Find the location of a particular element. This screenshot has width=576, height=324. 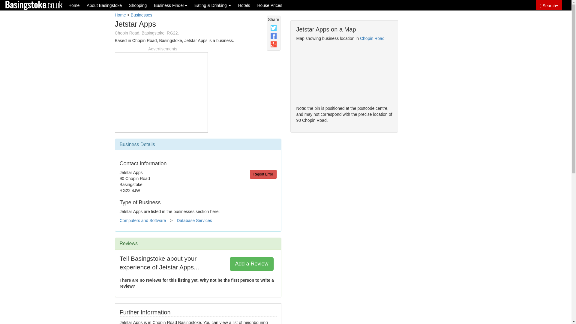

Businesses is located at coordinates (142, 15).